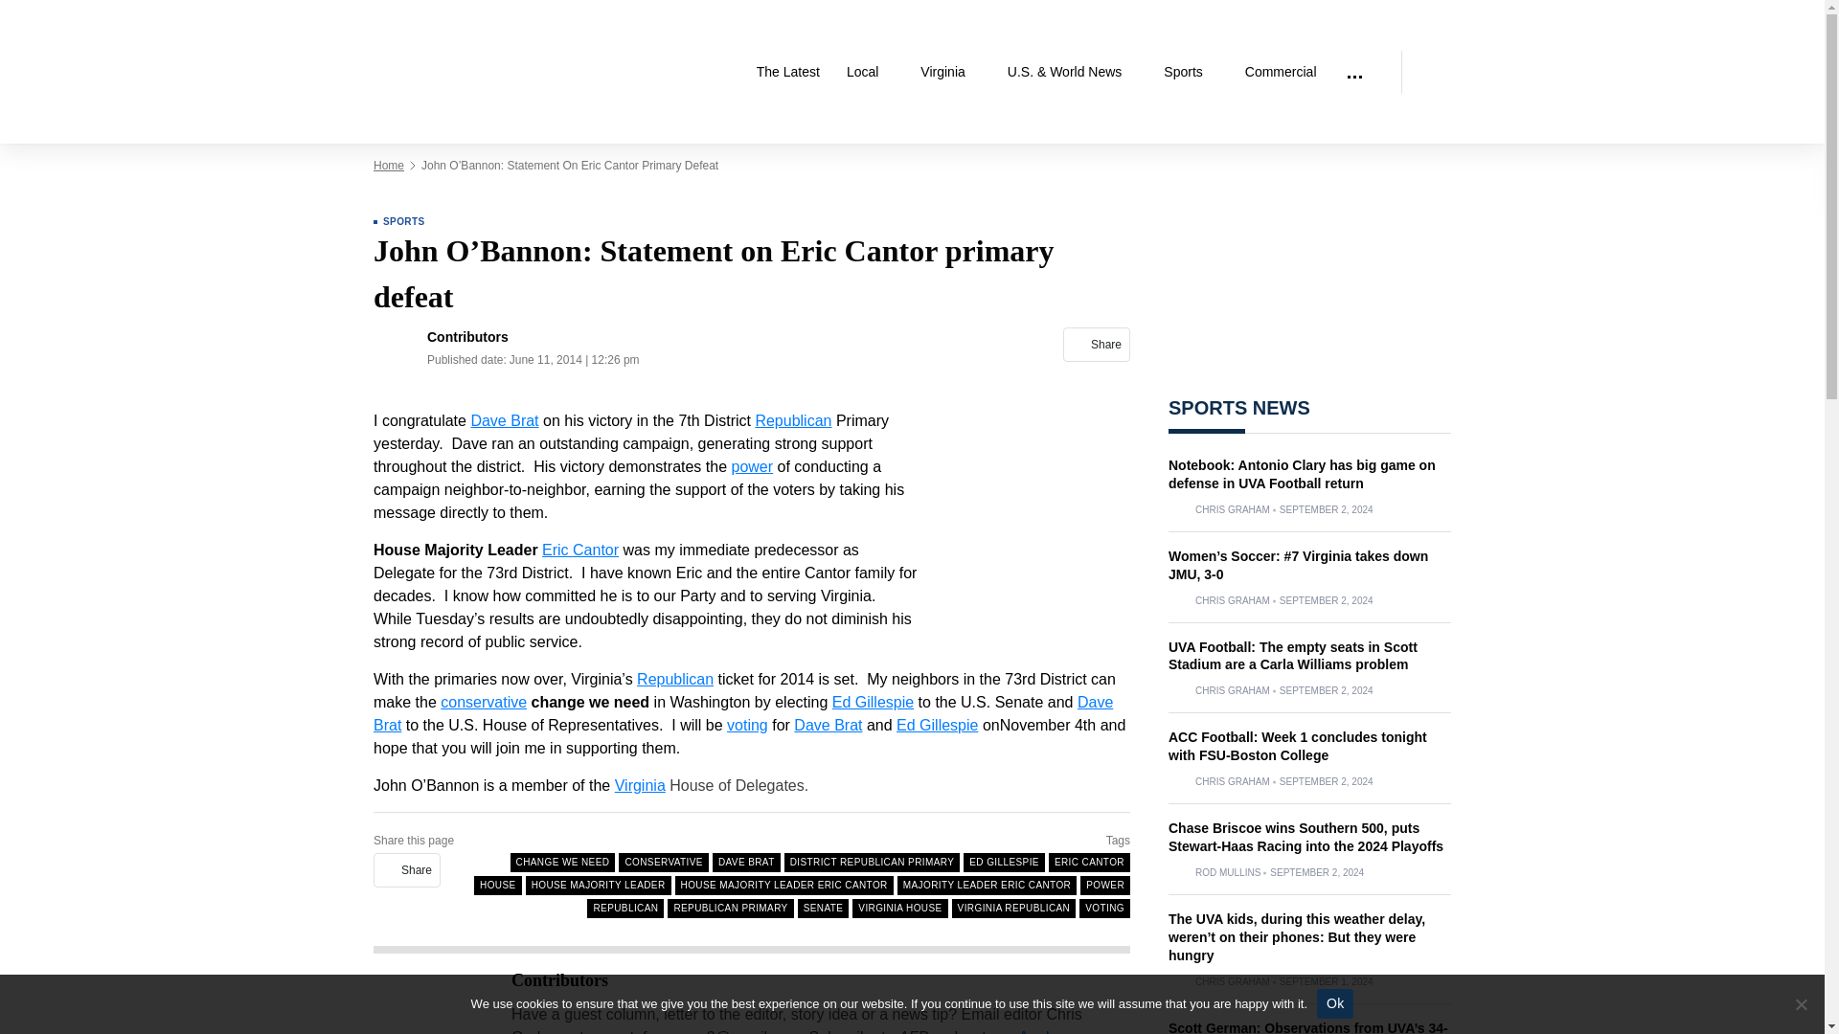 This screenshot has height=1034, width=1839. Describe the element at coordinates (747, 725) in the screenshot. I see `View all articles about voting here` at that location.